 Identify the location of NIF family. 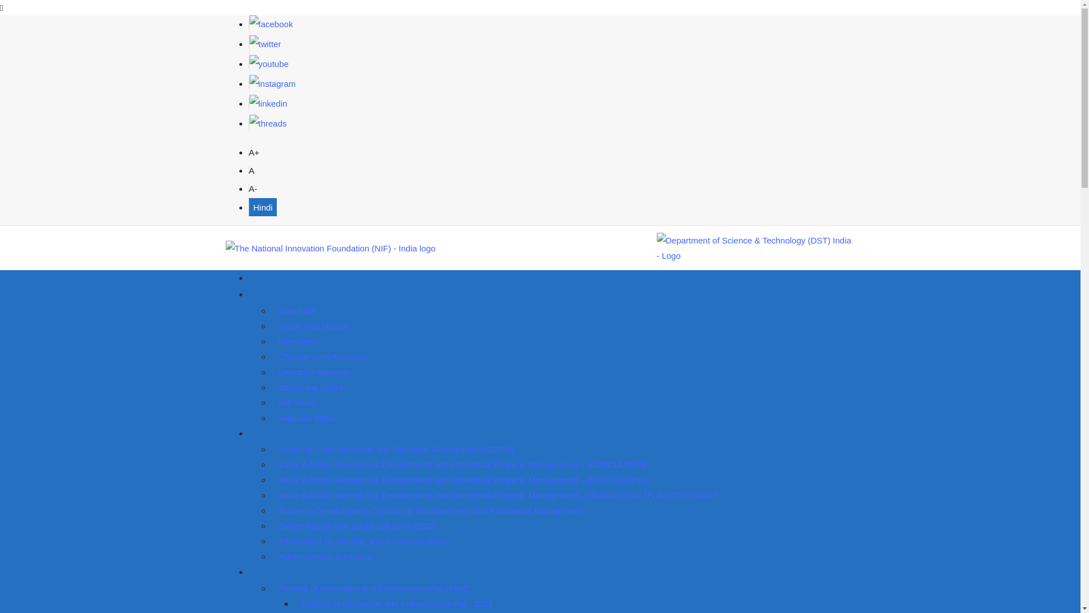
(298, 402).